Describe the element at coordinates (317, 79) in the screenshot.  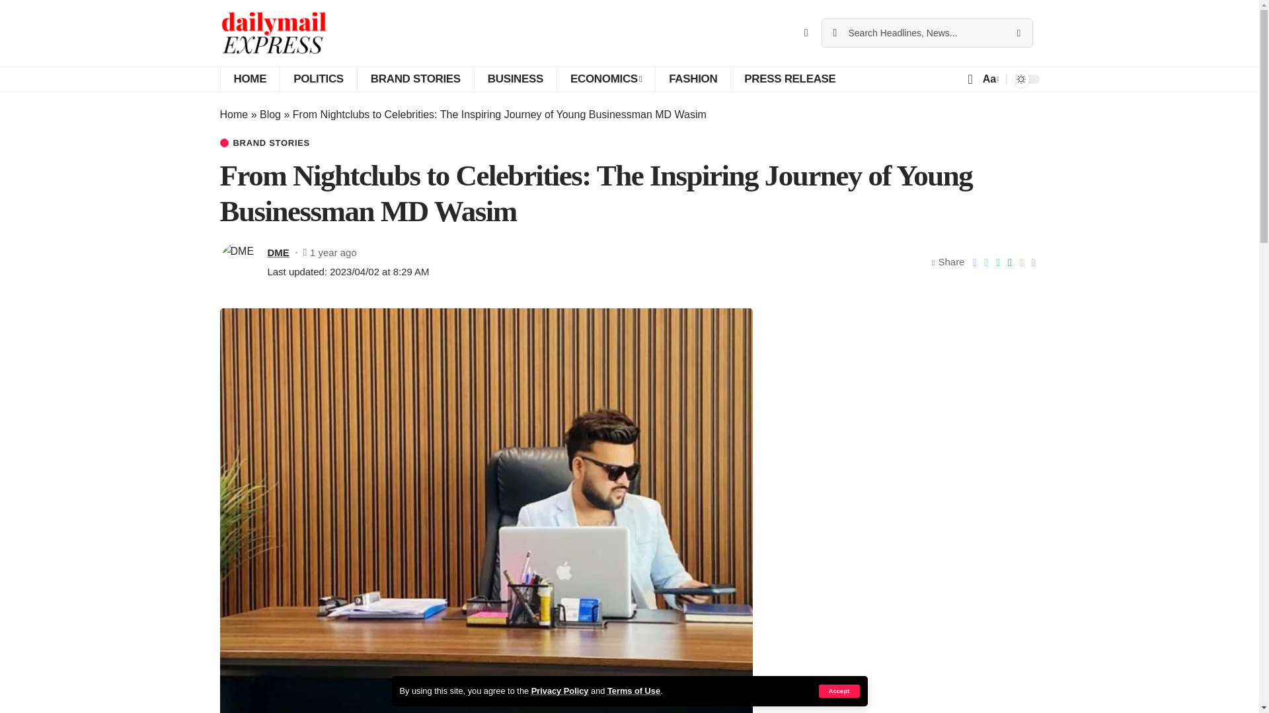
I see `POLITICS` at that location.